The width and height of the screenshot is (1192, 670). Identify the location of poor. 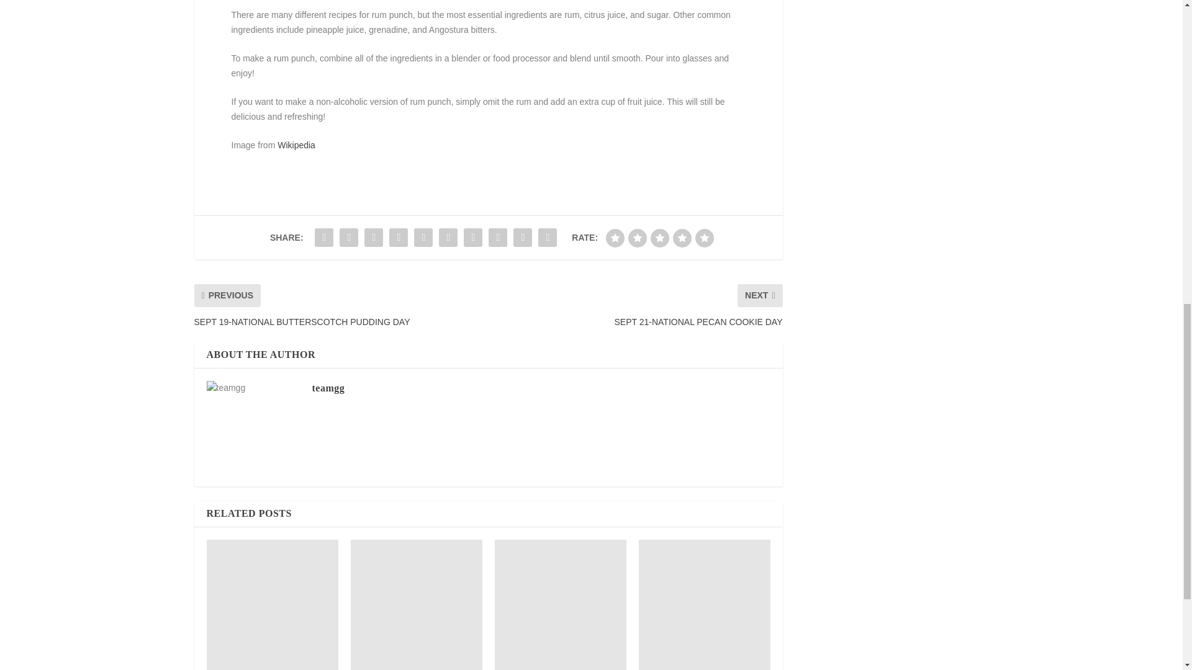
(637, 238).